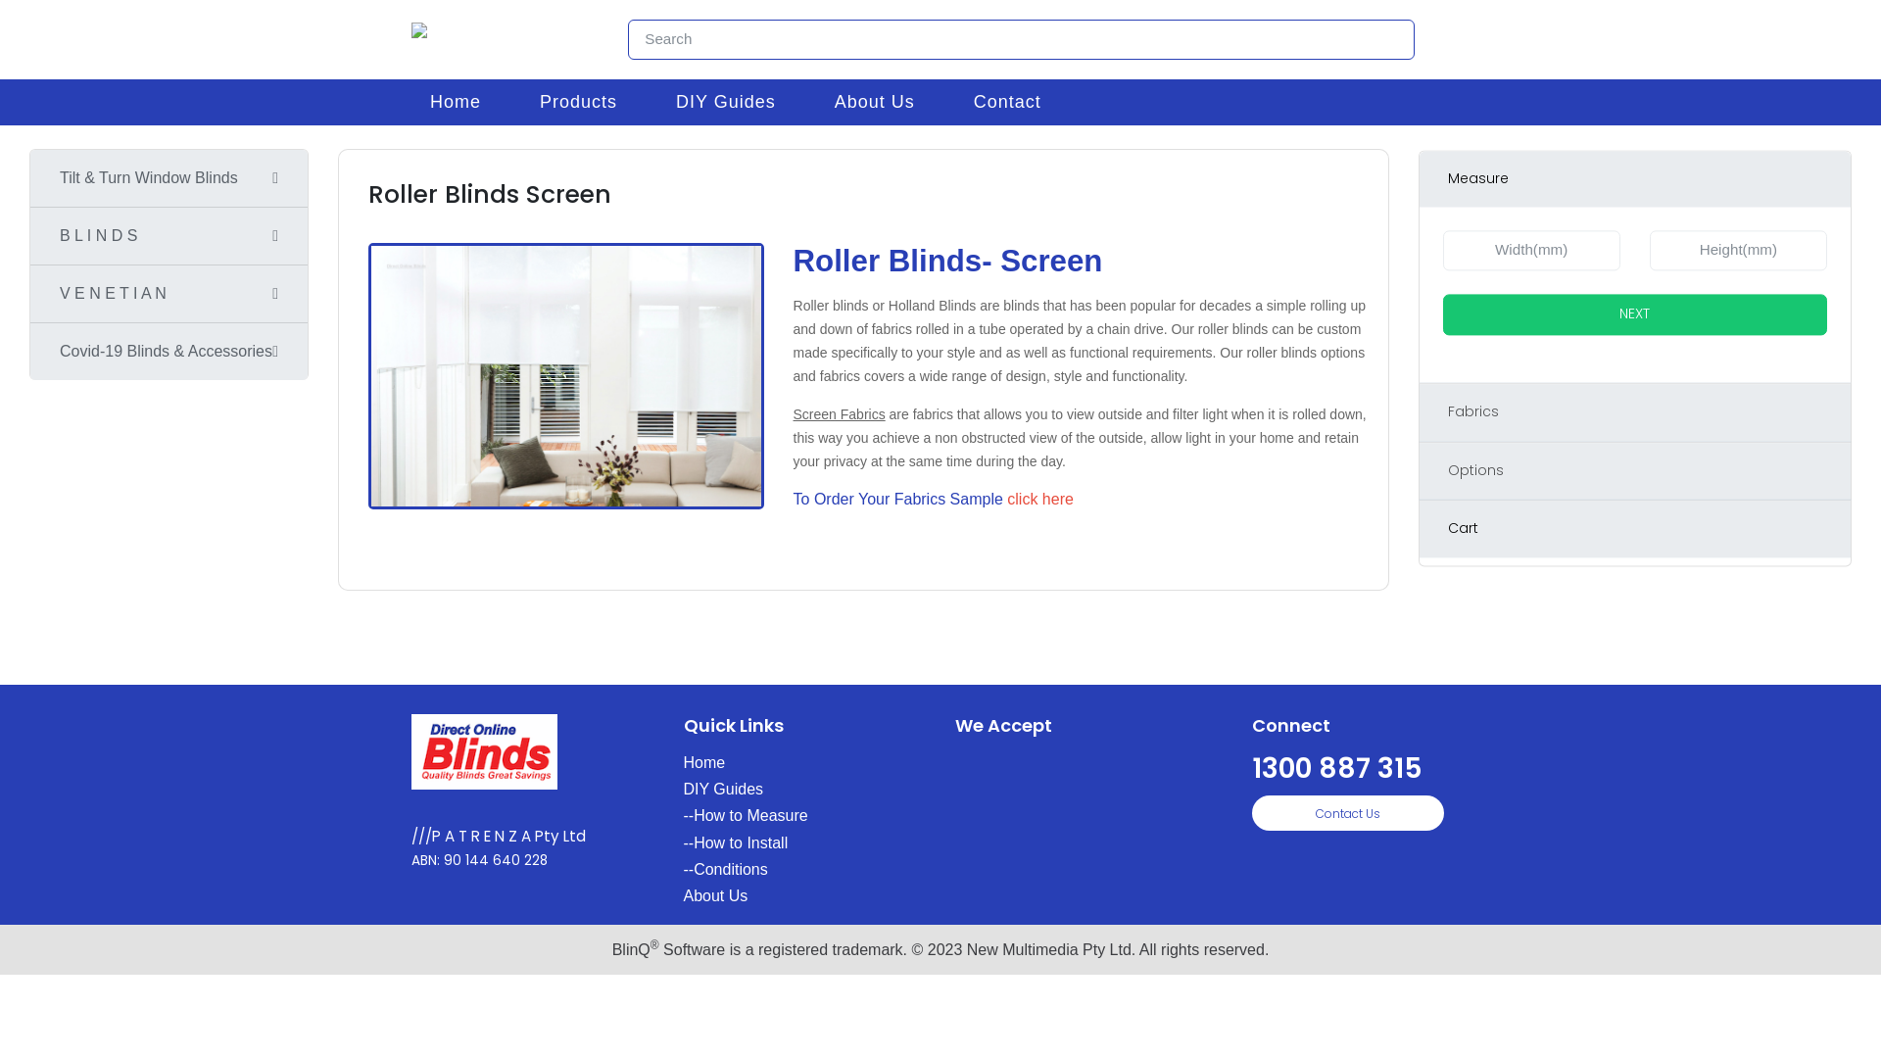 The image size is (1881, 1058). I want to click on Covid-19 Blinds & Accessories, so click(167, 351).